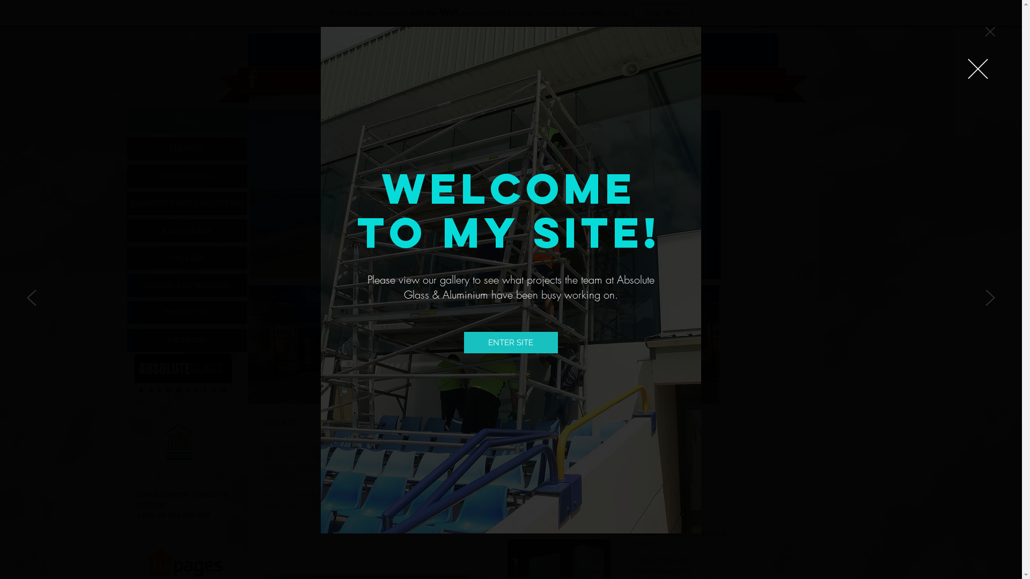 The height and width of the screenshot is (579, 1030). What do you see at coordinates (187, 149) in the screenshot?
I see `SERVICES` at bounding box center [187, 149].